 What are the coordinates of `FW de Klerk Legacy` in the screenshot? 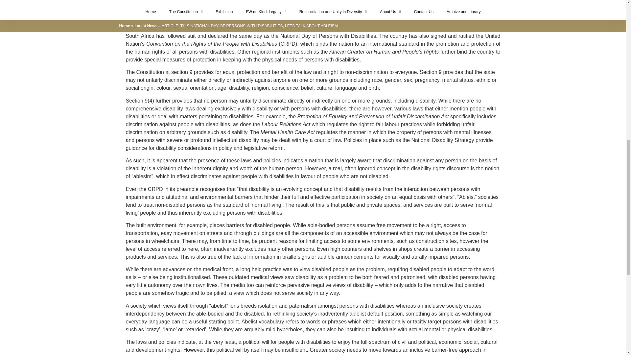 It's located at (266, 12).